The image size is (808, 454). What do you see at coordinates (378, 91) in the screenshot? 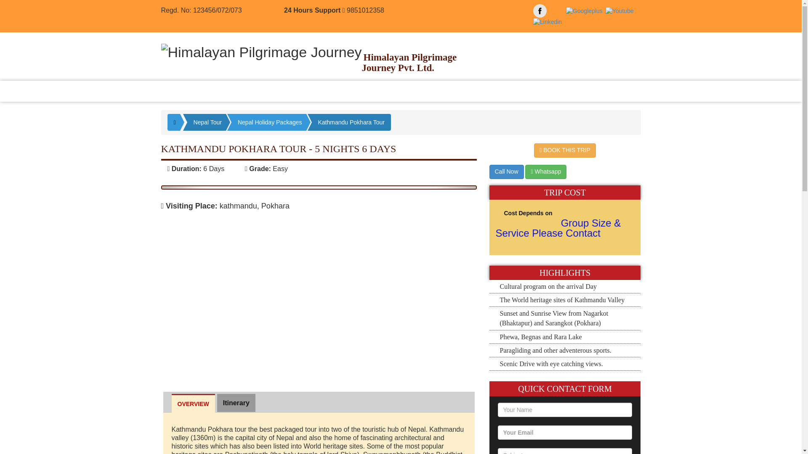
I see `PILGRIMAGE TOURS` at bounding box center [378, 91].